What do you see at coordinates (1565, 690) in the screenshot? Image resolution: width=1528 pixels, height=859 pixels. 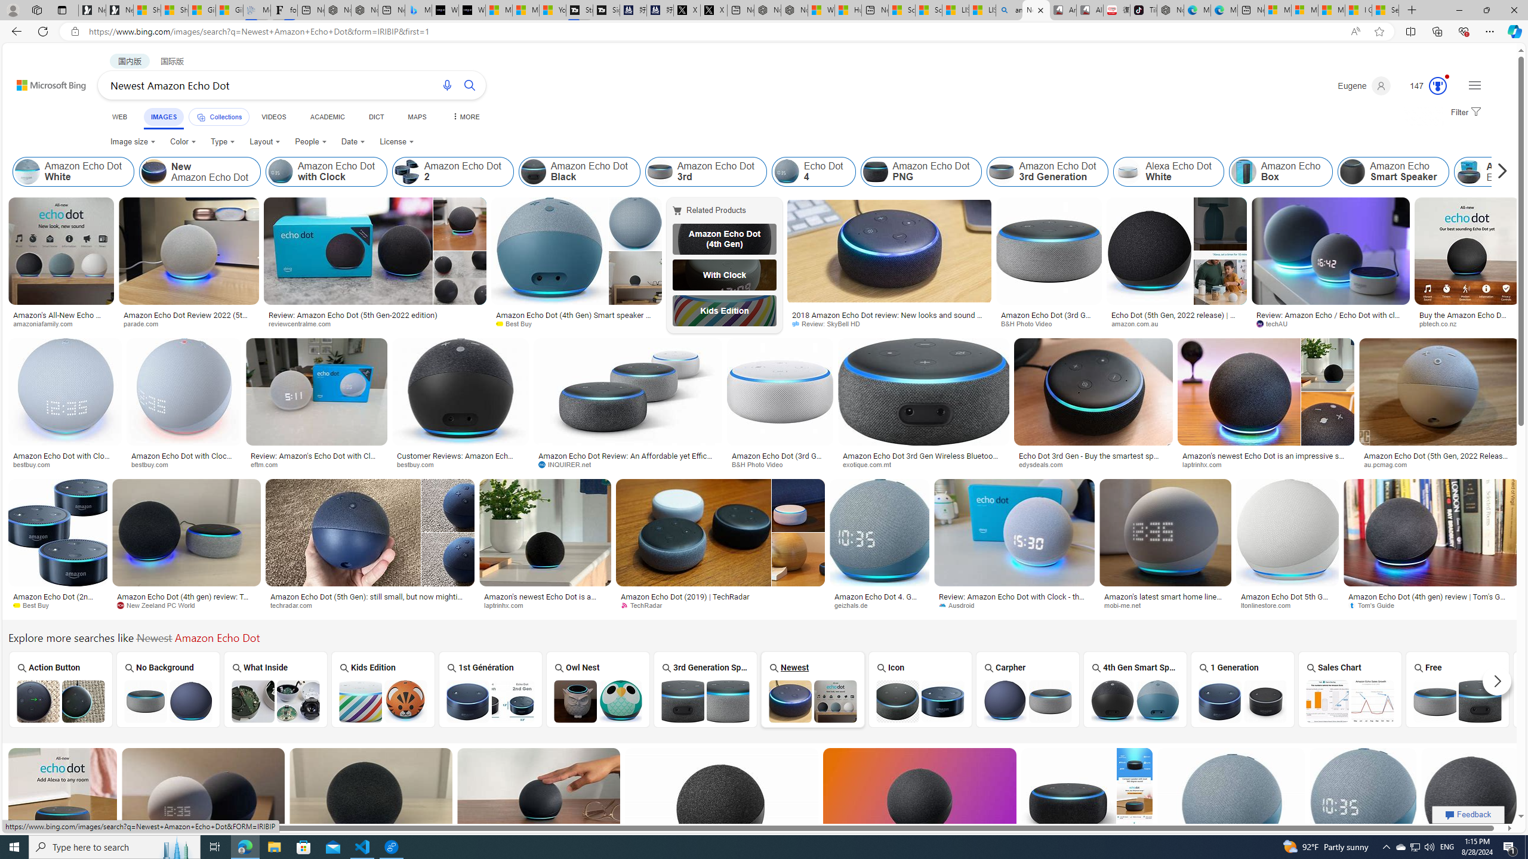 I see `Black` at bounding box center [1565, 690].